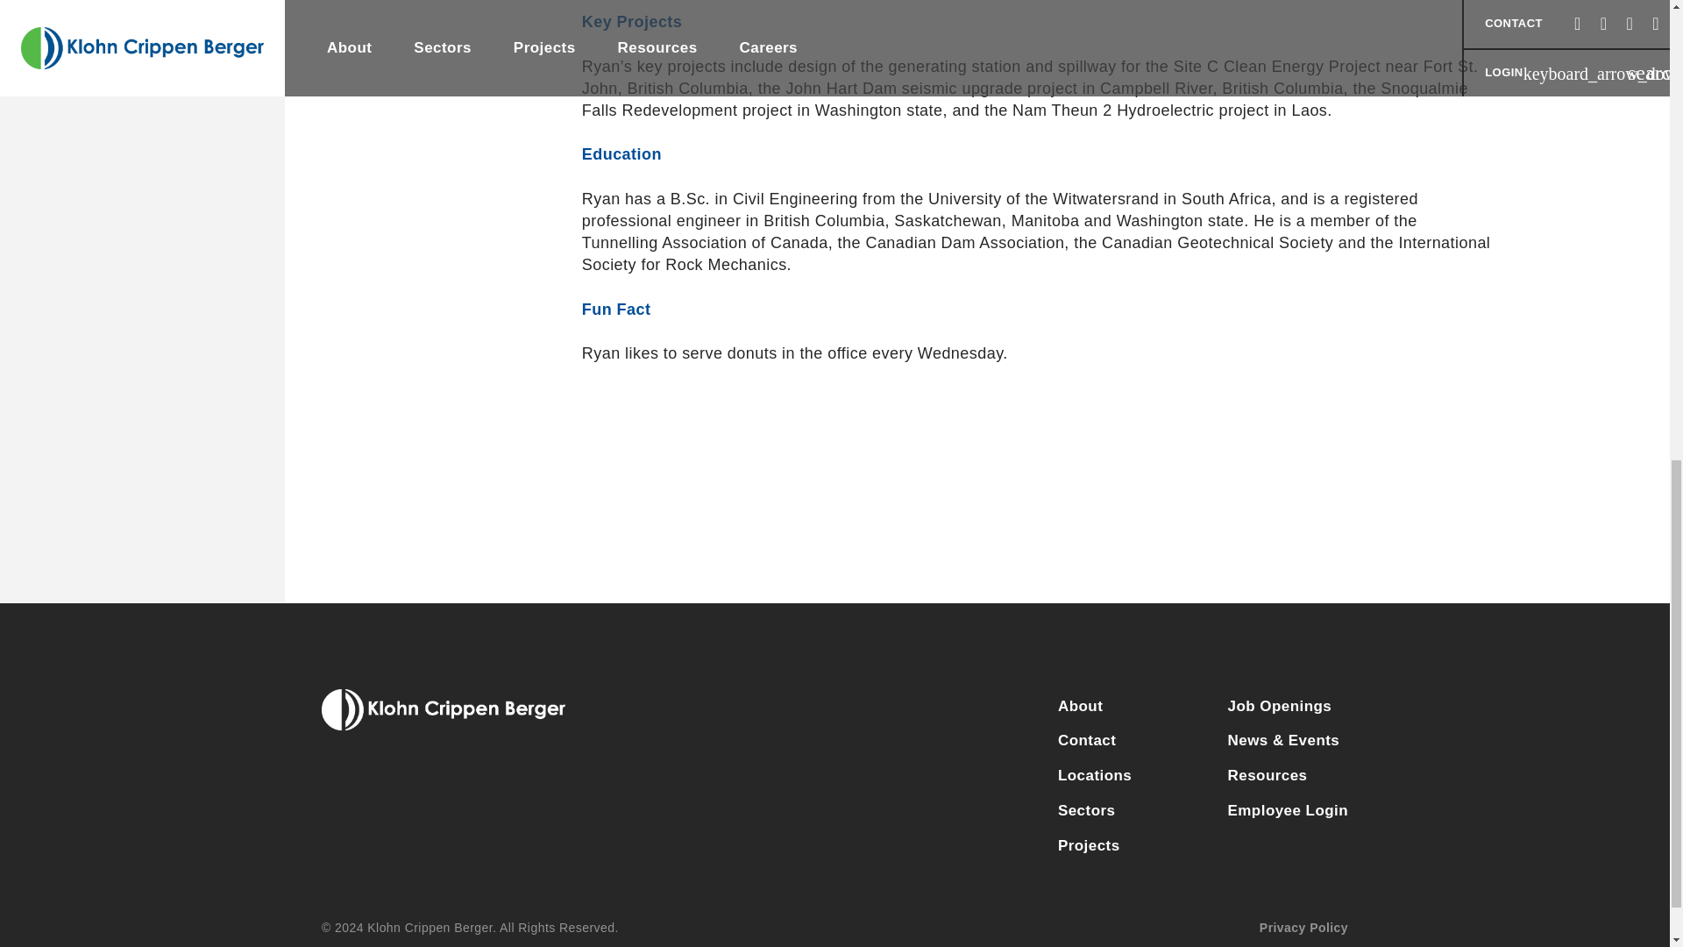  What do you see at coordinates (1118, 707) in the screenshot?
I see `About` at bounding box center [1118, 707].